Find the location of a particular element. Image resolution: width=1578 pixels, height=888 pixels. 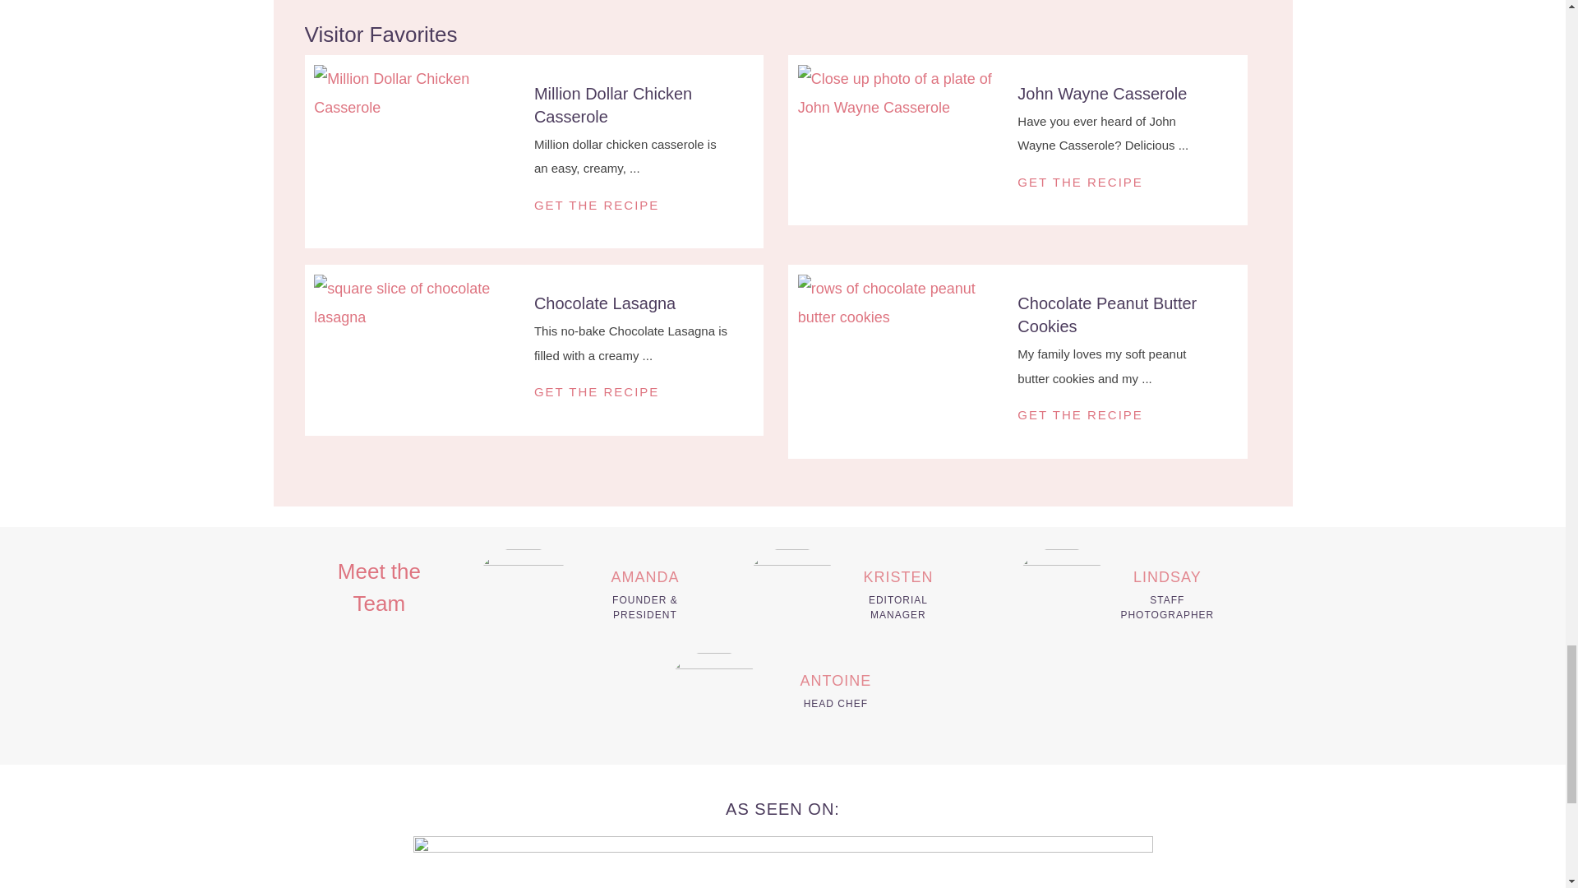

Chocolate Peanut Butter Cookies is located at coordinates (1106, 314).